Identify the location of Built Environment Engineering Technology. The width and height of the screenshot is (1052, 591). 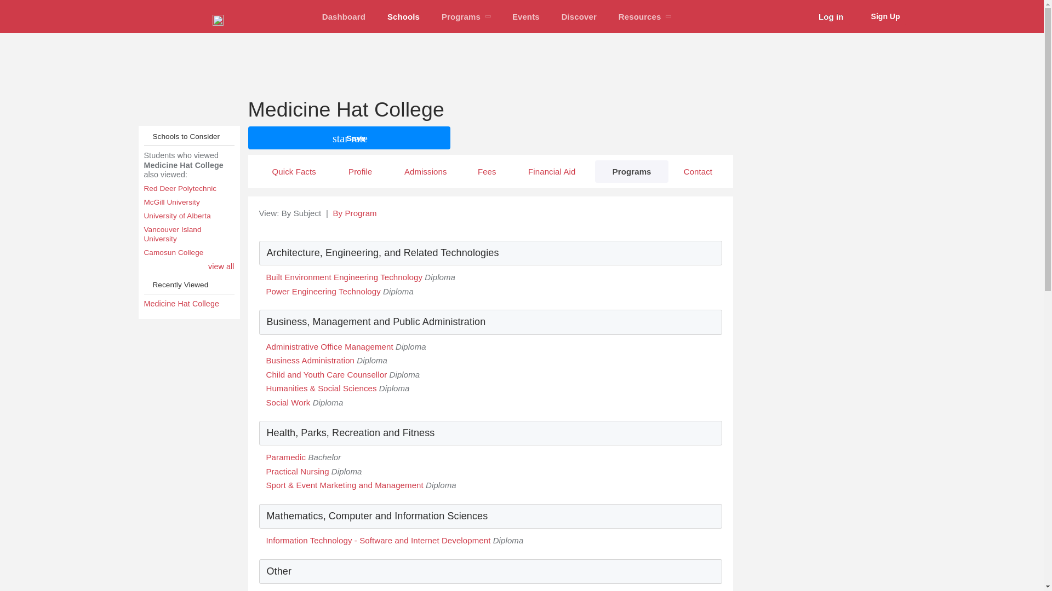
(344, 277).